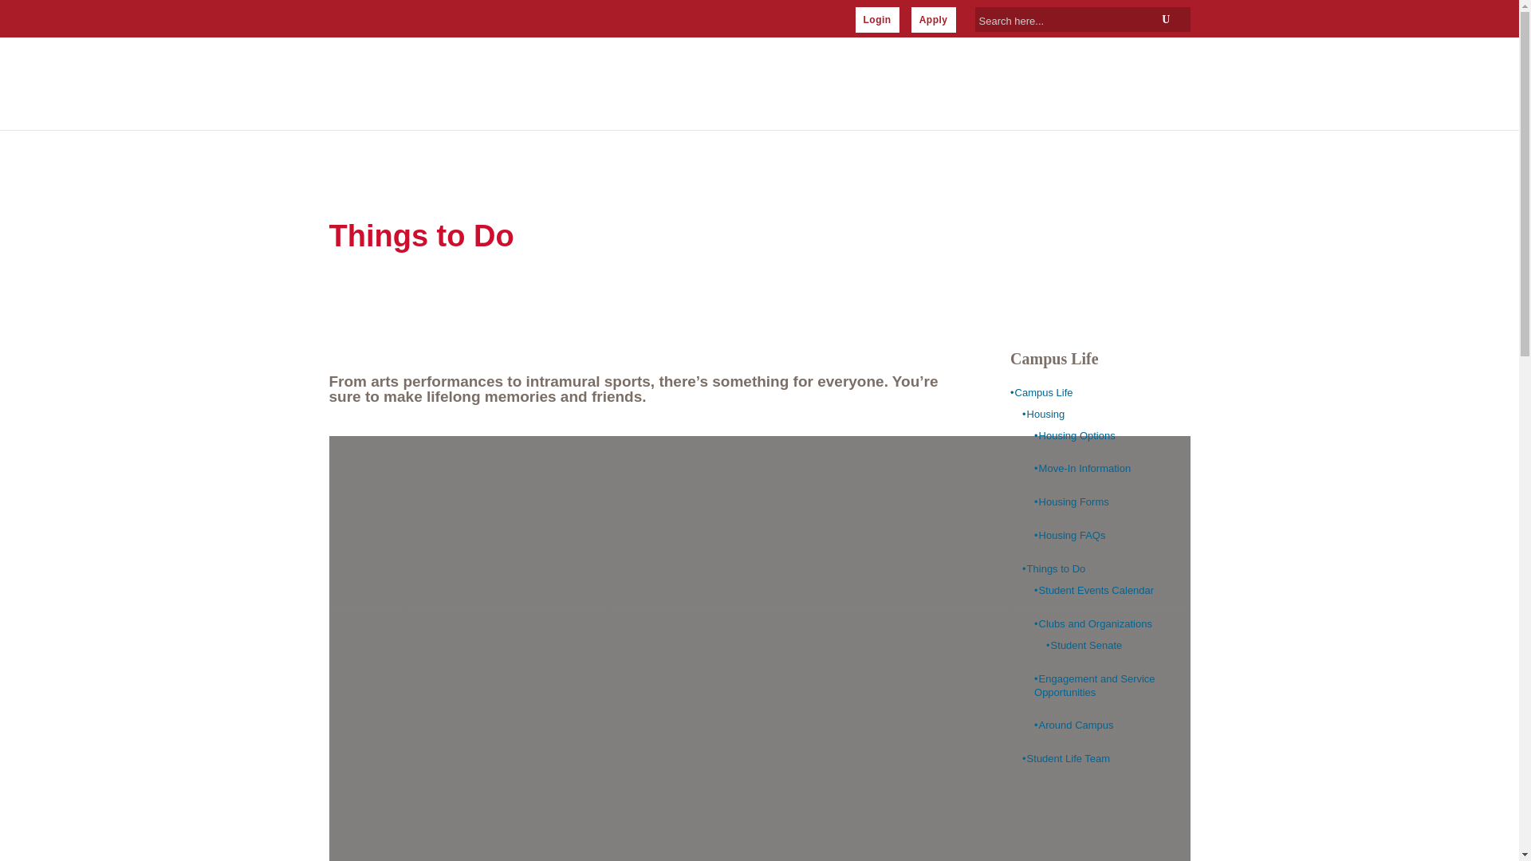 This screenshot has width=1531, height=861. I want to click on Apply, so click(933, 19).